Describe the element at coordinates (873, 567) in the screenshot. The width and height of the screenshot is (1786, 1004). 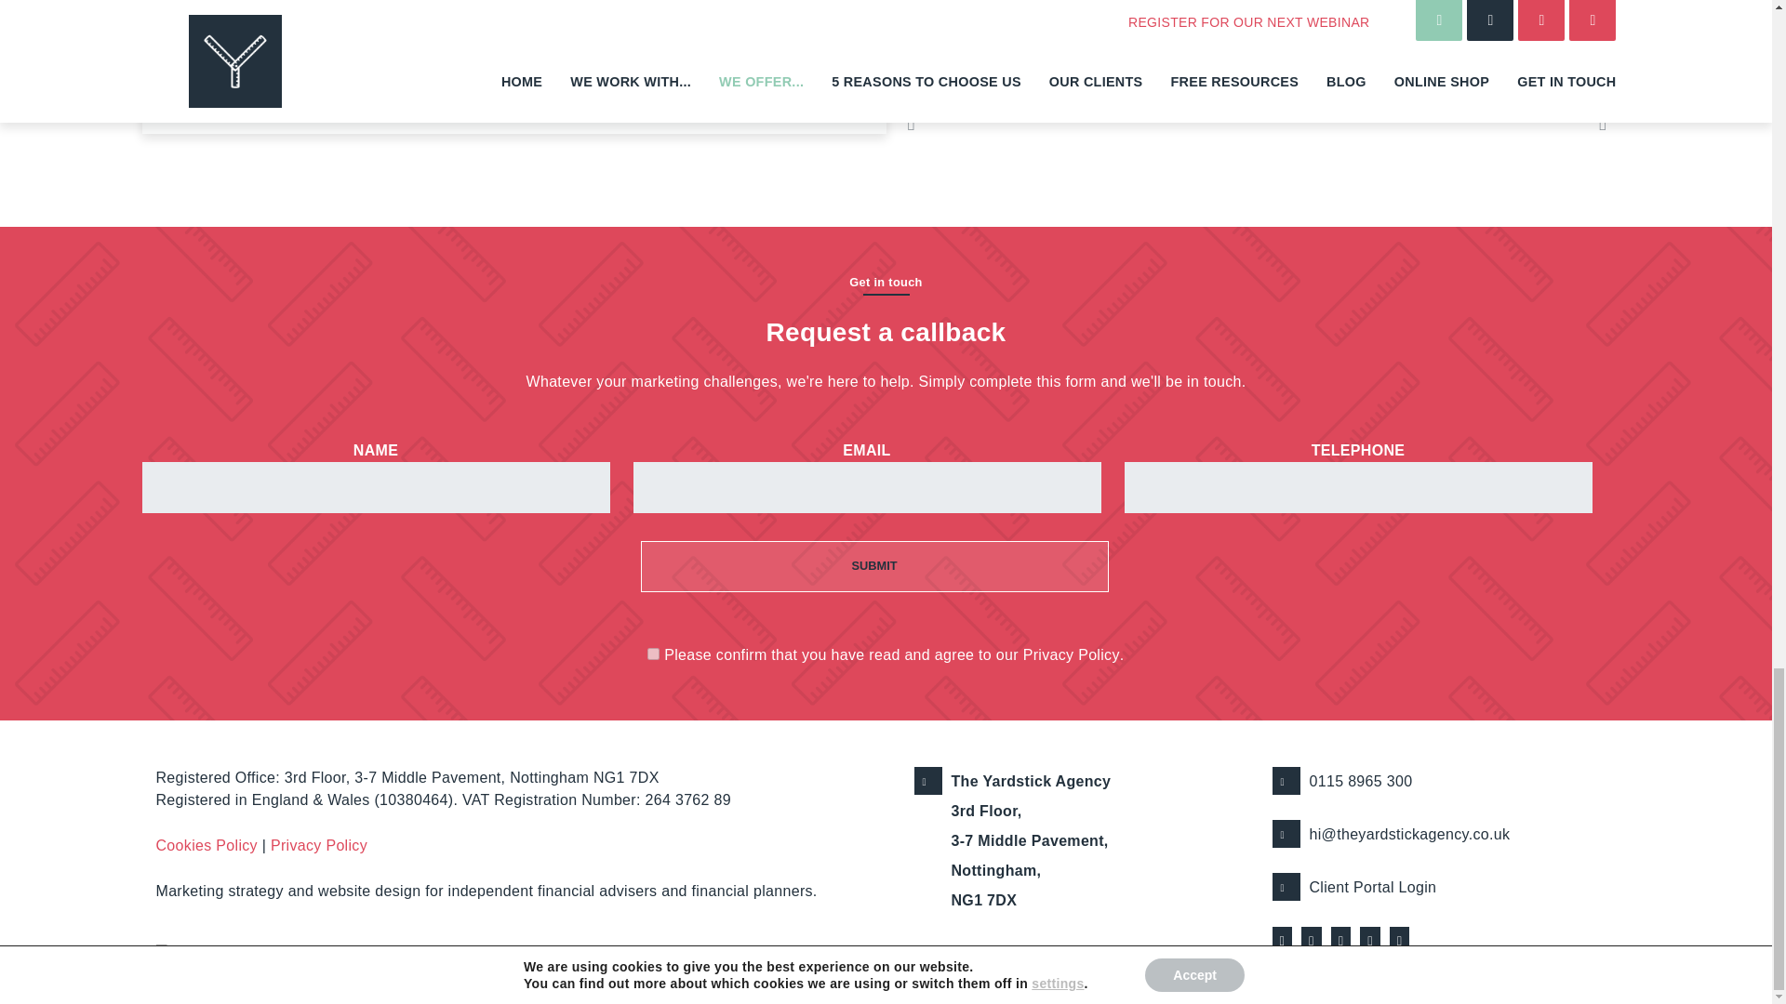
I see `Submit` at that location.